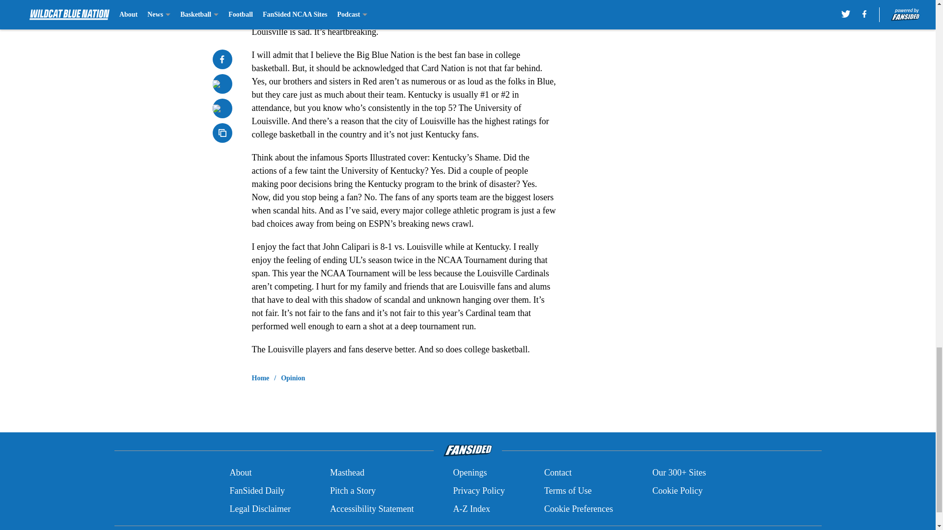  I want to click on Opinion, so click(293, 378).